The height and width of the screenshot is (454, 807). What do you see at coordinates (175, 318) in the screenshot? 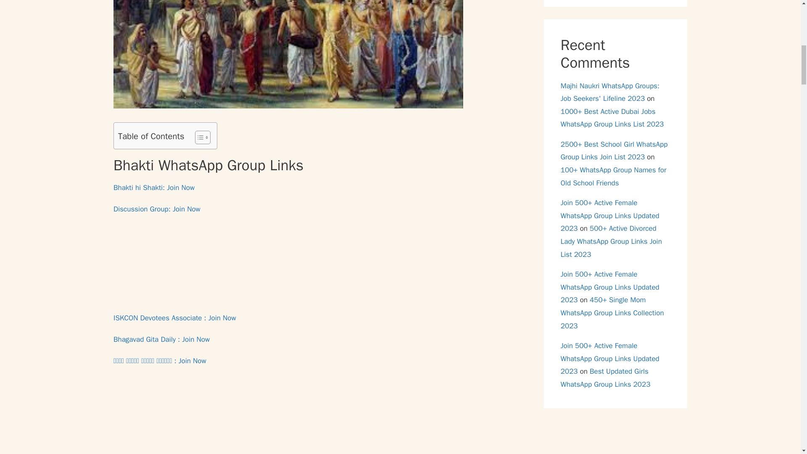
I see `ISKCON Devotees Associate : Join Now` at bounding box center [175, 318].